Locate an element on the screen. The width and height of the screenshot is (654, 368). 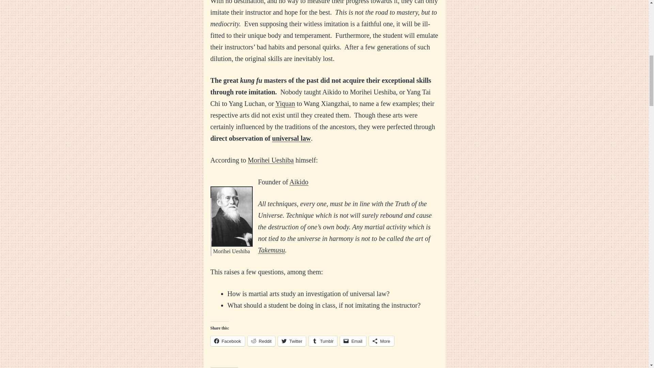
More is located at coordinates (381, 341).